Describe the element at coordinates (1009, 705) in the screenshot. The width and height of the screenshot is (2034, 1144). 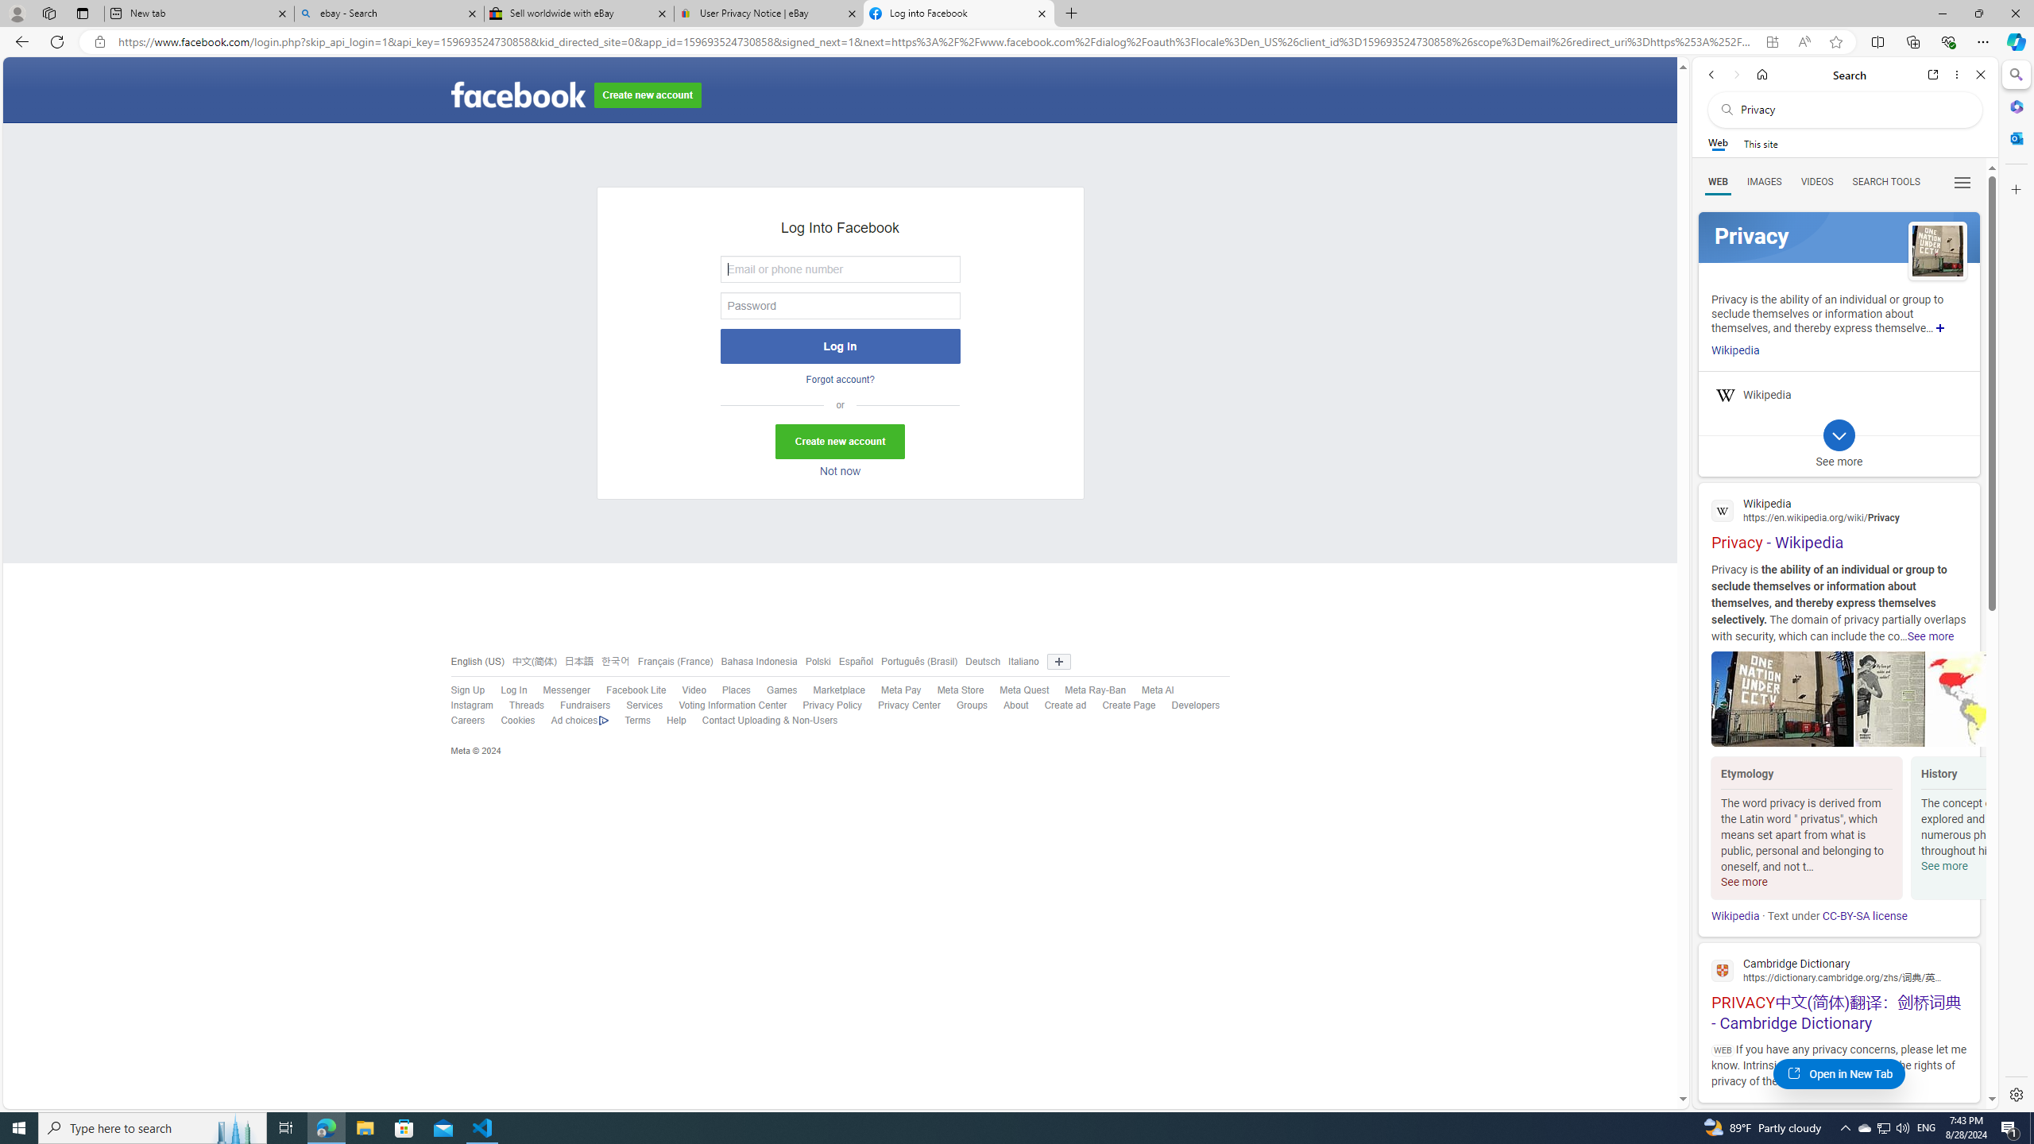
I see `About` at that location.